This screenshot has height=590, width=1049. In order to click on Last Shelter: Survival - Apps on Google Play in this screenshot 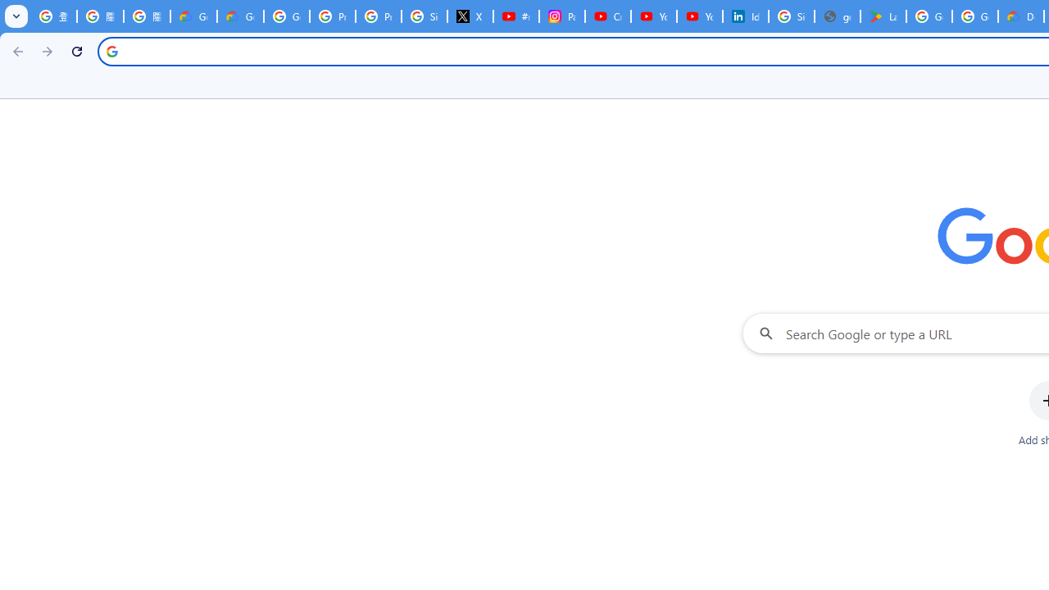, I will do `click(883, 16)`.